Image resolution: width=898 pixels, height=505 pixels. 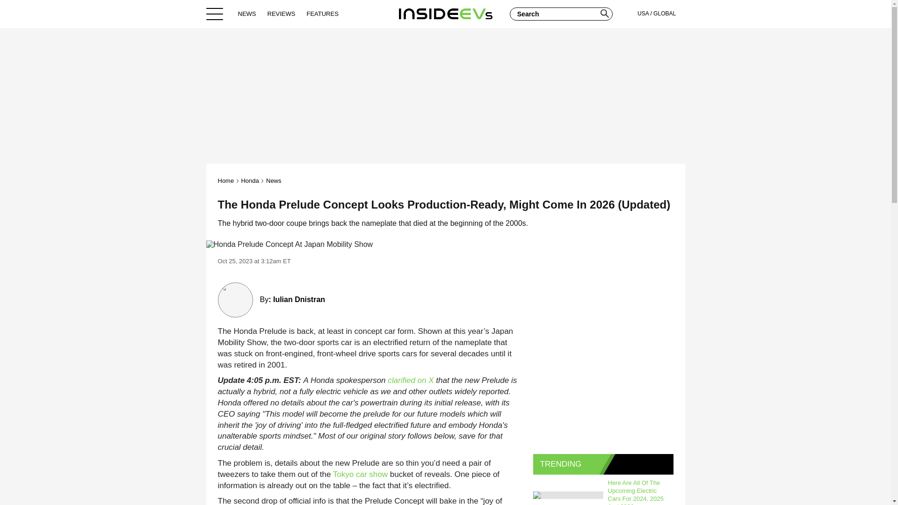 I want to click on Honda, so click(x=249, y=180).